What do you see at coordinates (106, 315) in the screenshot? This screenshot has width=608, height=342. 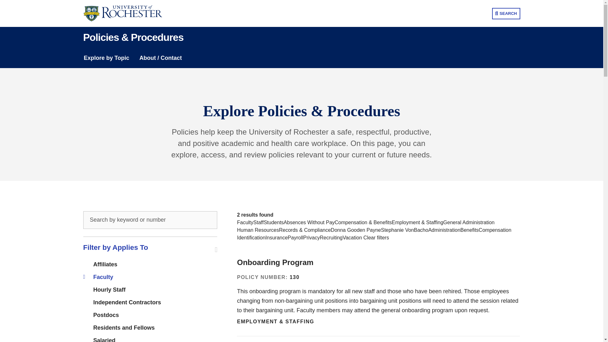 I see `Postdocs` at bounding box center [106, 315].